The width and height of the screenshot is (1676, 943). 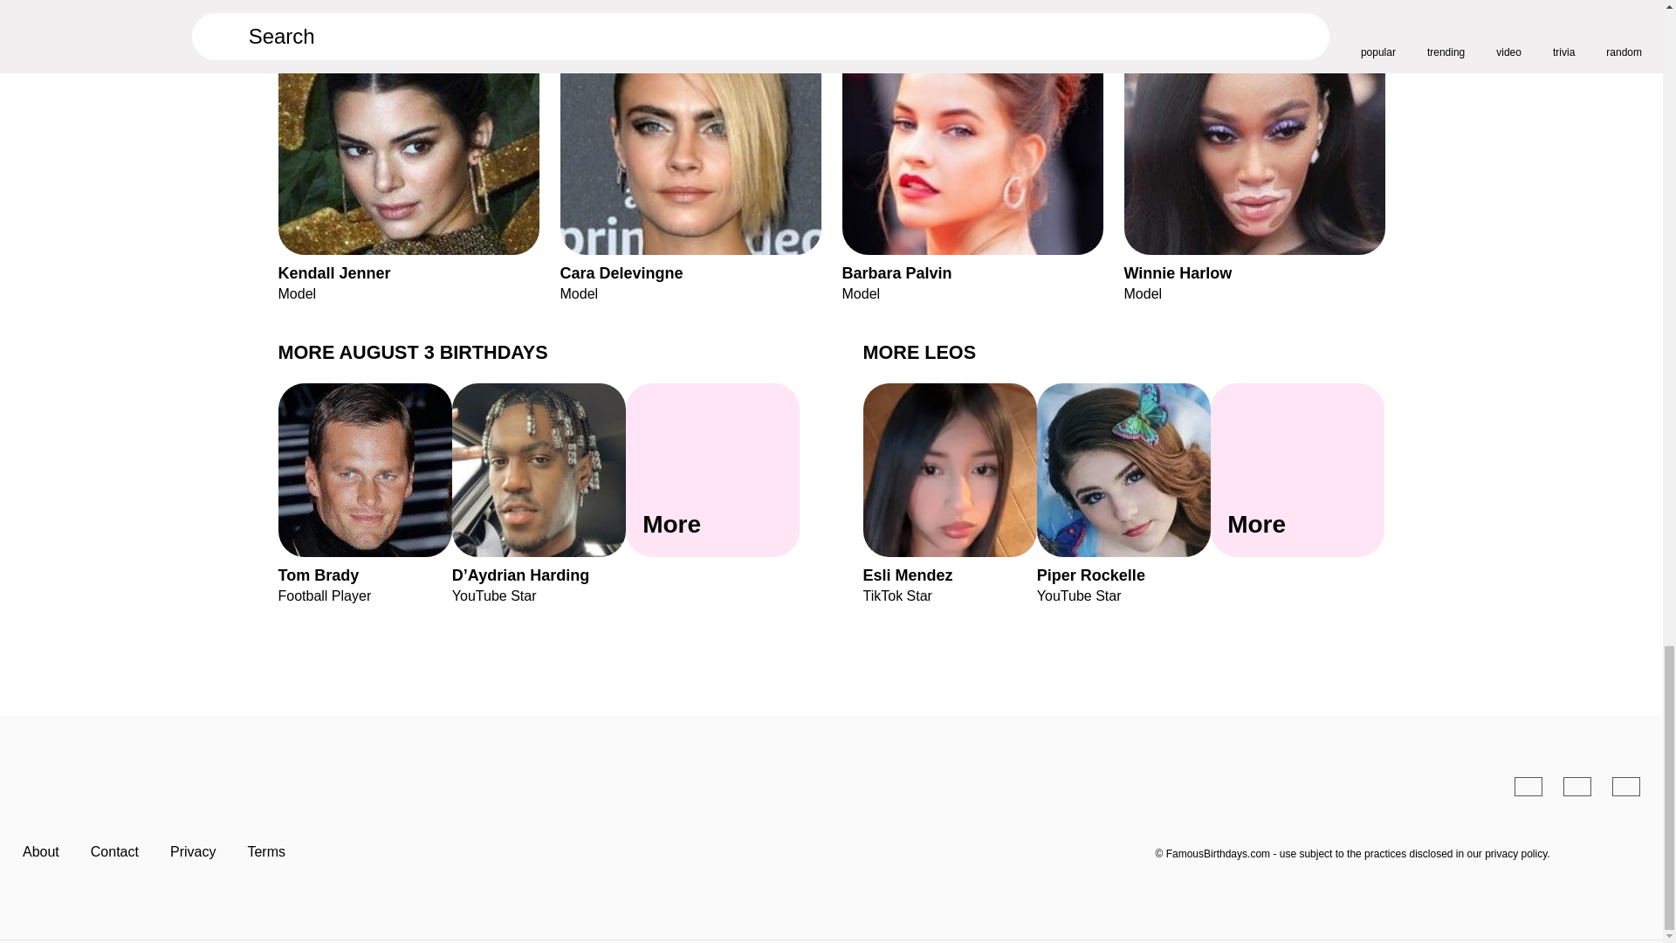 I want to click on Spanish, so click(x=1528, y=786).